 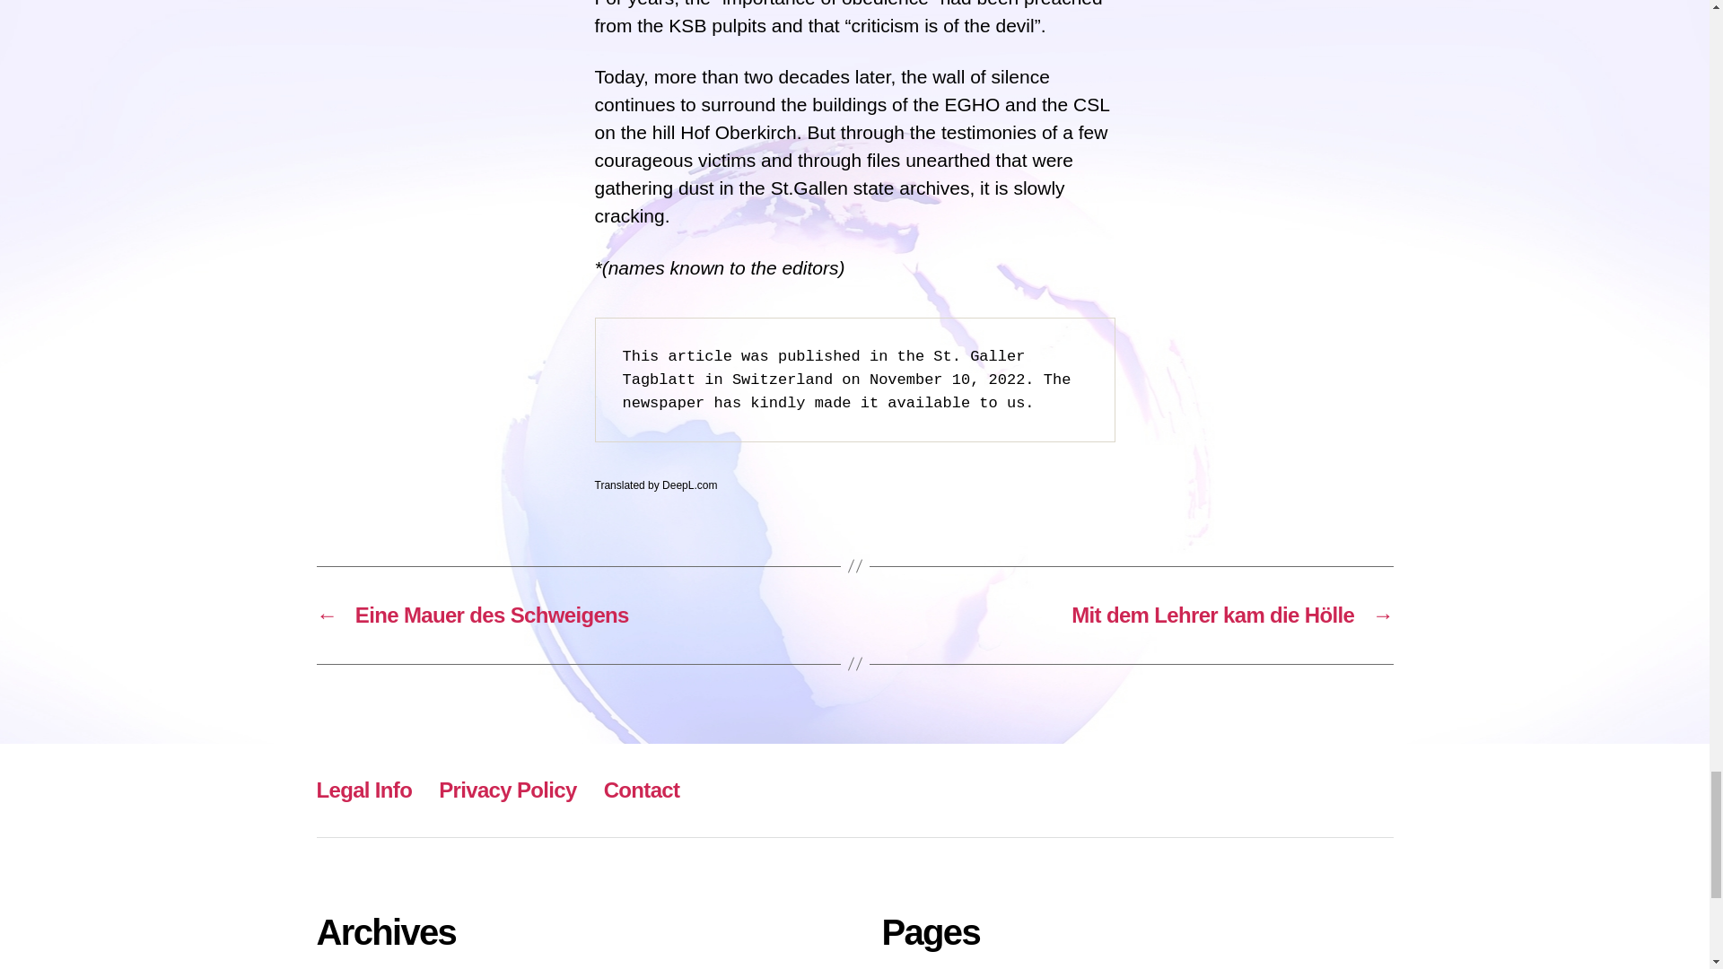 What do you see at coordinates (363, 790) in the screenshot?
I see `Legal Info` at bounding box center [363, 790].